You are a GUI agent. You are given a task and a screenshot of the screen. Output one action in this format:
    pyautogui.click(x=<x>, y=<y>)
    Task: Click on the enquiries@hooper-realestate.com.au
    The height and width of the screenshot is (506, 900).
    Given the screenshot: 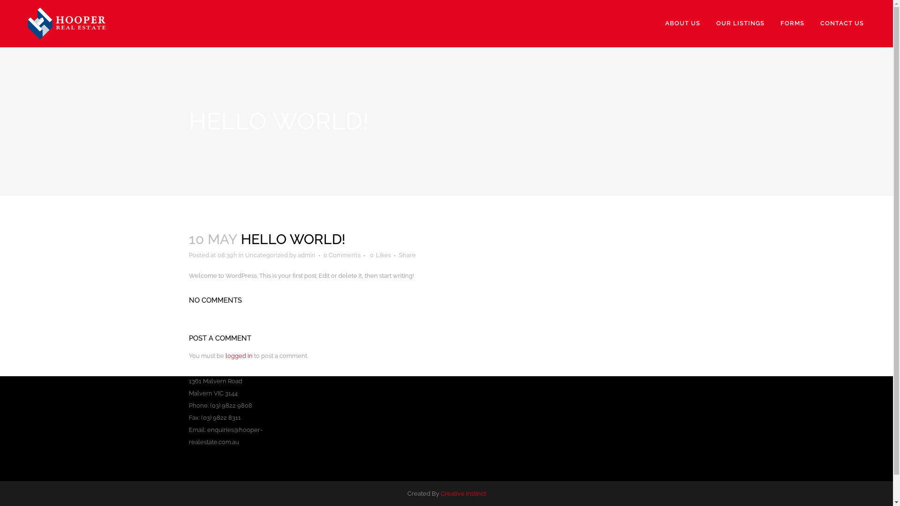 What is the action you would take?
    pyautogui.click(x=225, y=436)
    